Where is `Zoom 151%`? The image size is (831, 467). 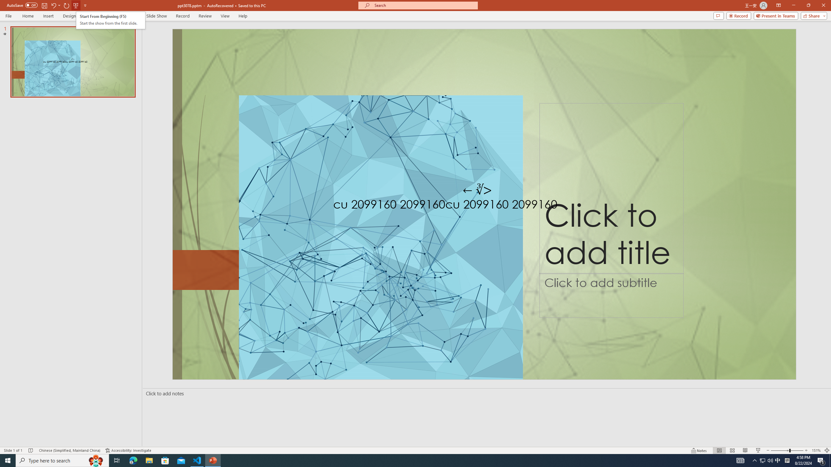 Zoom 151% is located at coordinates (816, 450).